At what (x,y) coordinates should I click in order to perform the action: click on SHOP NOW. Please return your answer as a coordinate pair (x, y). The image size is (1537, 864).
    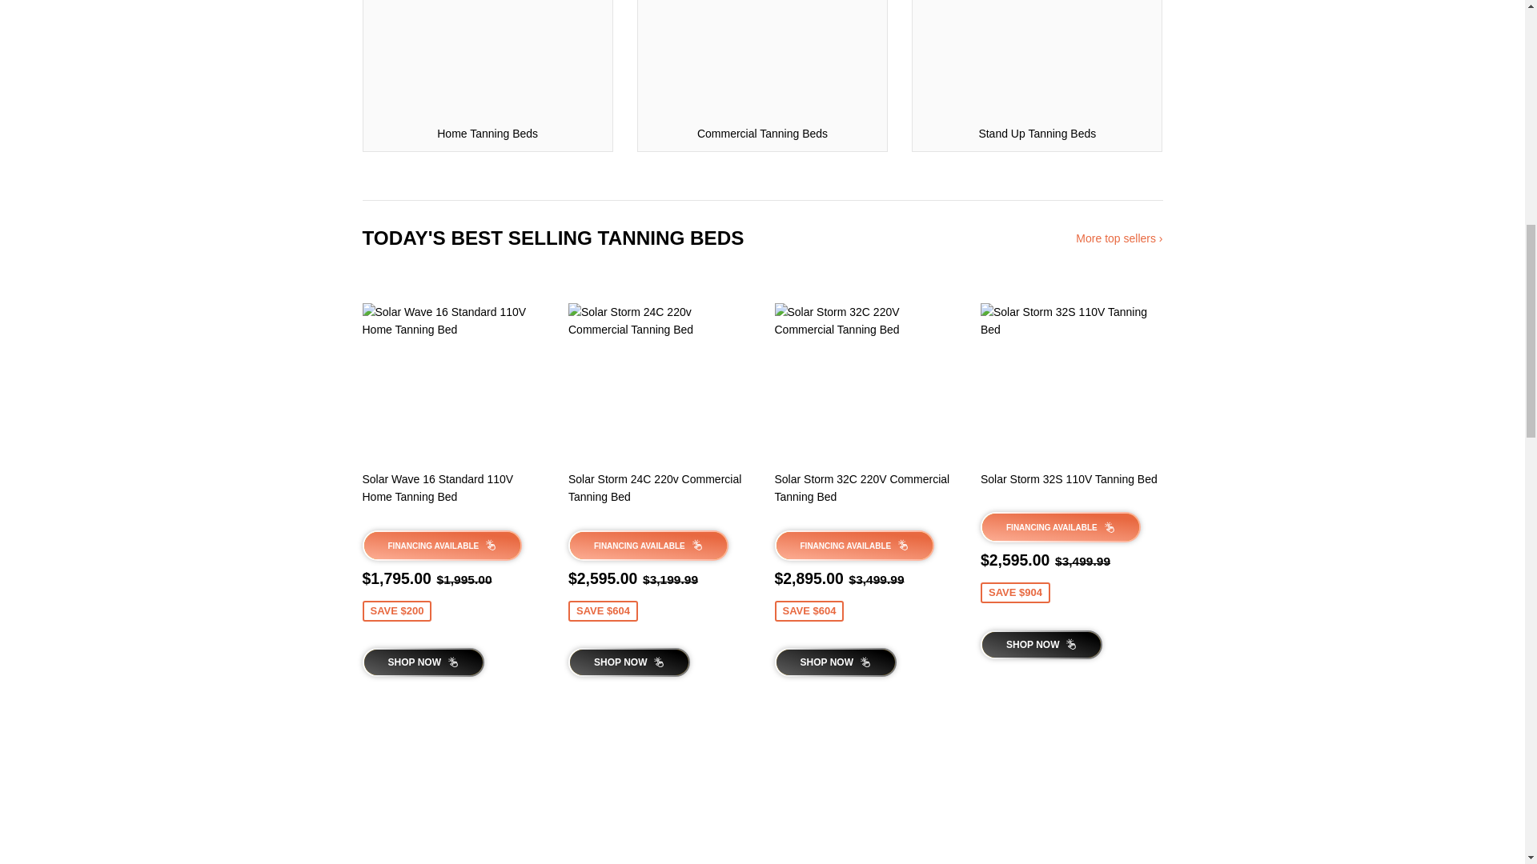
    Looking at the image, I should click on (423, 662).